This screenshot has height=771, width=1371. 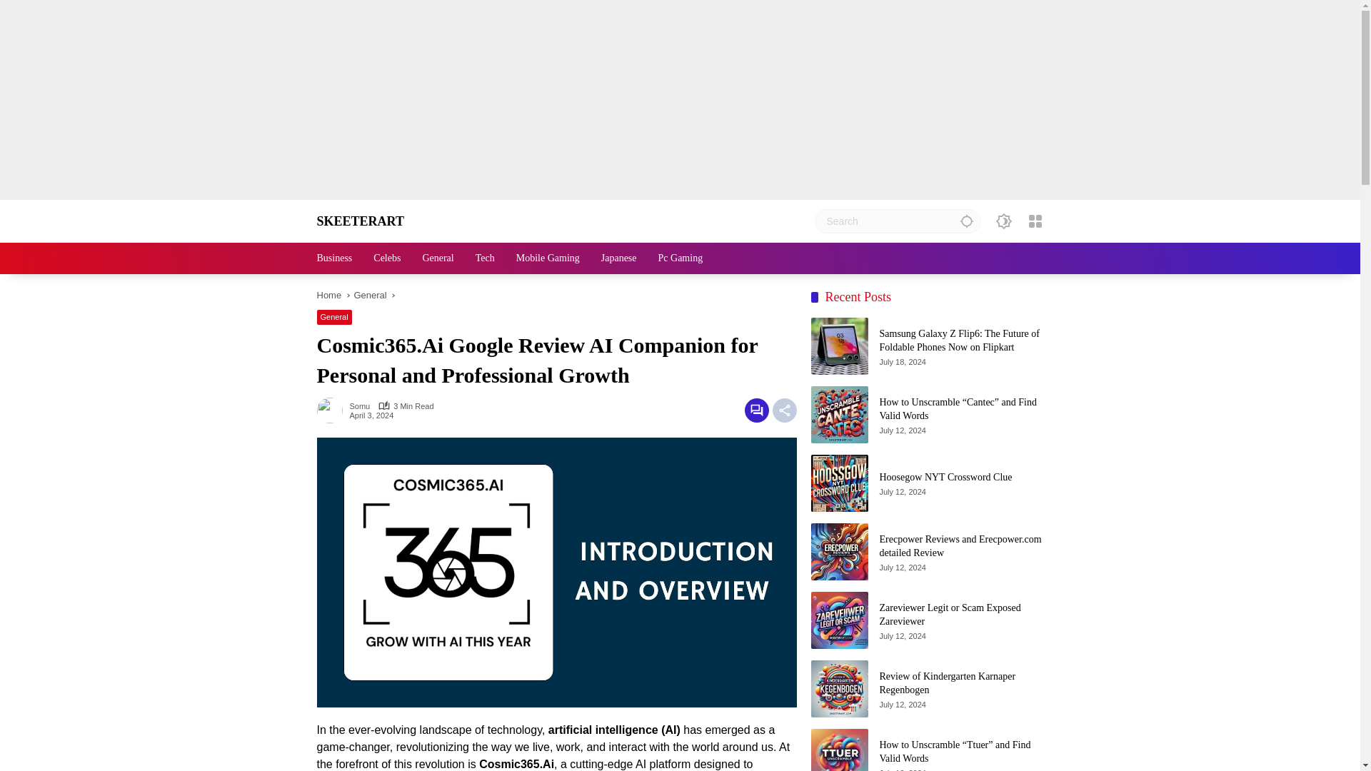 What do you see at coordinates (486, 258) in the screenshot?
I see `Tech` at bounding box center [486, 258].